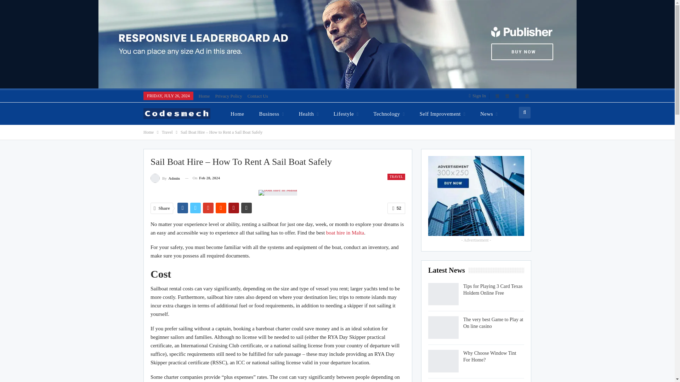  I want to click on Lifestyle, so click(346, 114).